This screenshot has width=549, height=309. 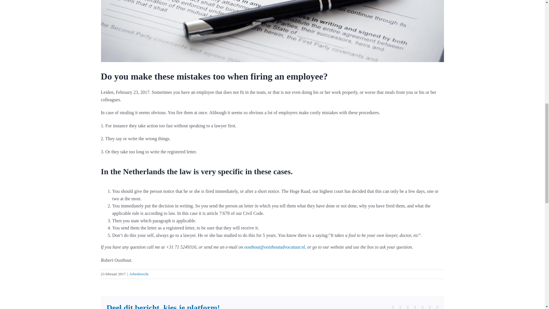 I want to click on Tumblr, so click(x=422, y=307).